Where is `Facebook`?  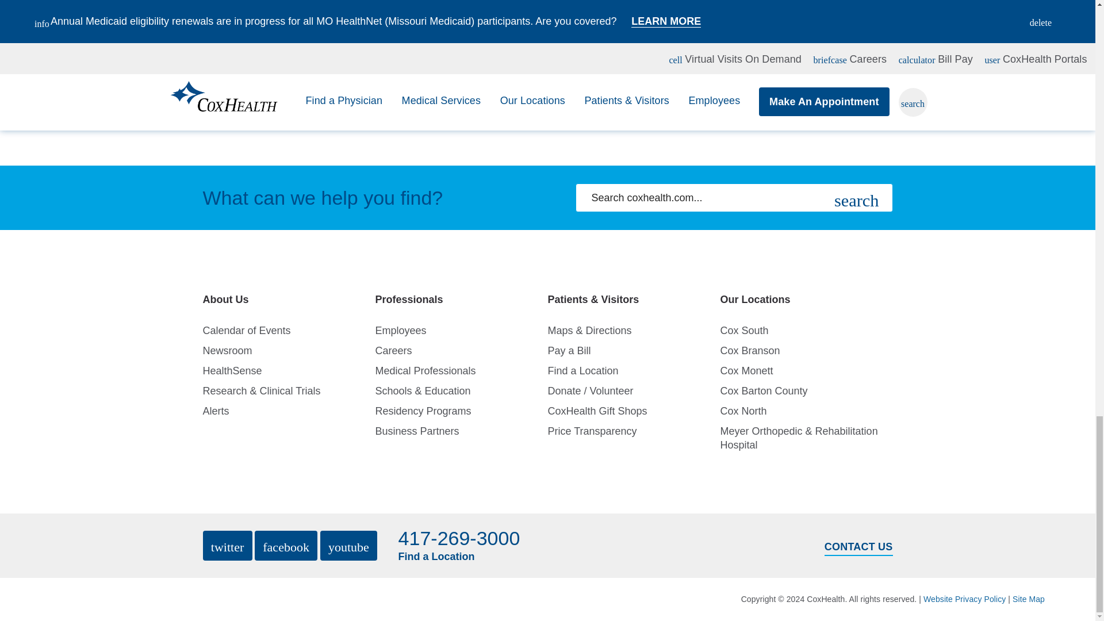
Facebook is located at coordinates (286, 546).